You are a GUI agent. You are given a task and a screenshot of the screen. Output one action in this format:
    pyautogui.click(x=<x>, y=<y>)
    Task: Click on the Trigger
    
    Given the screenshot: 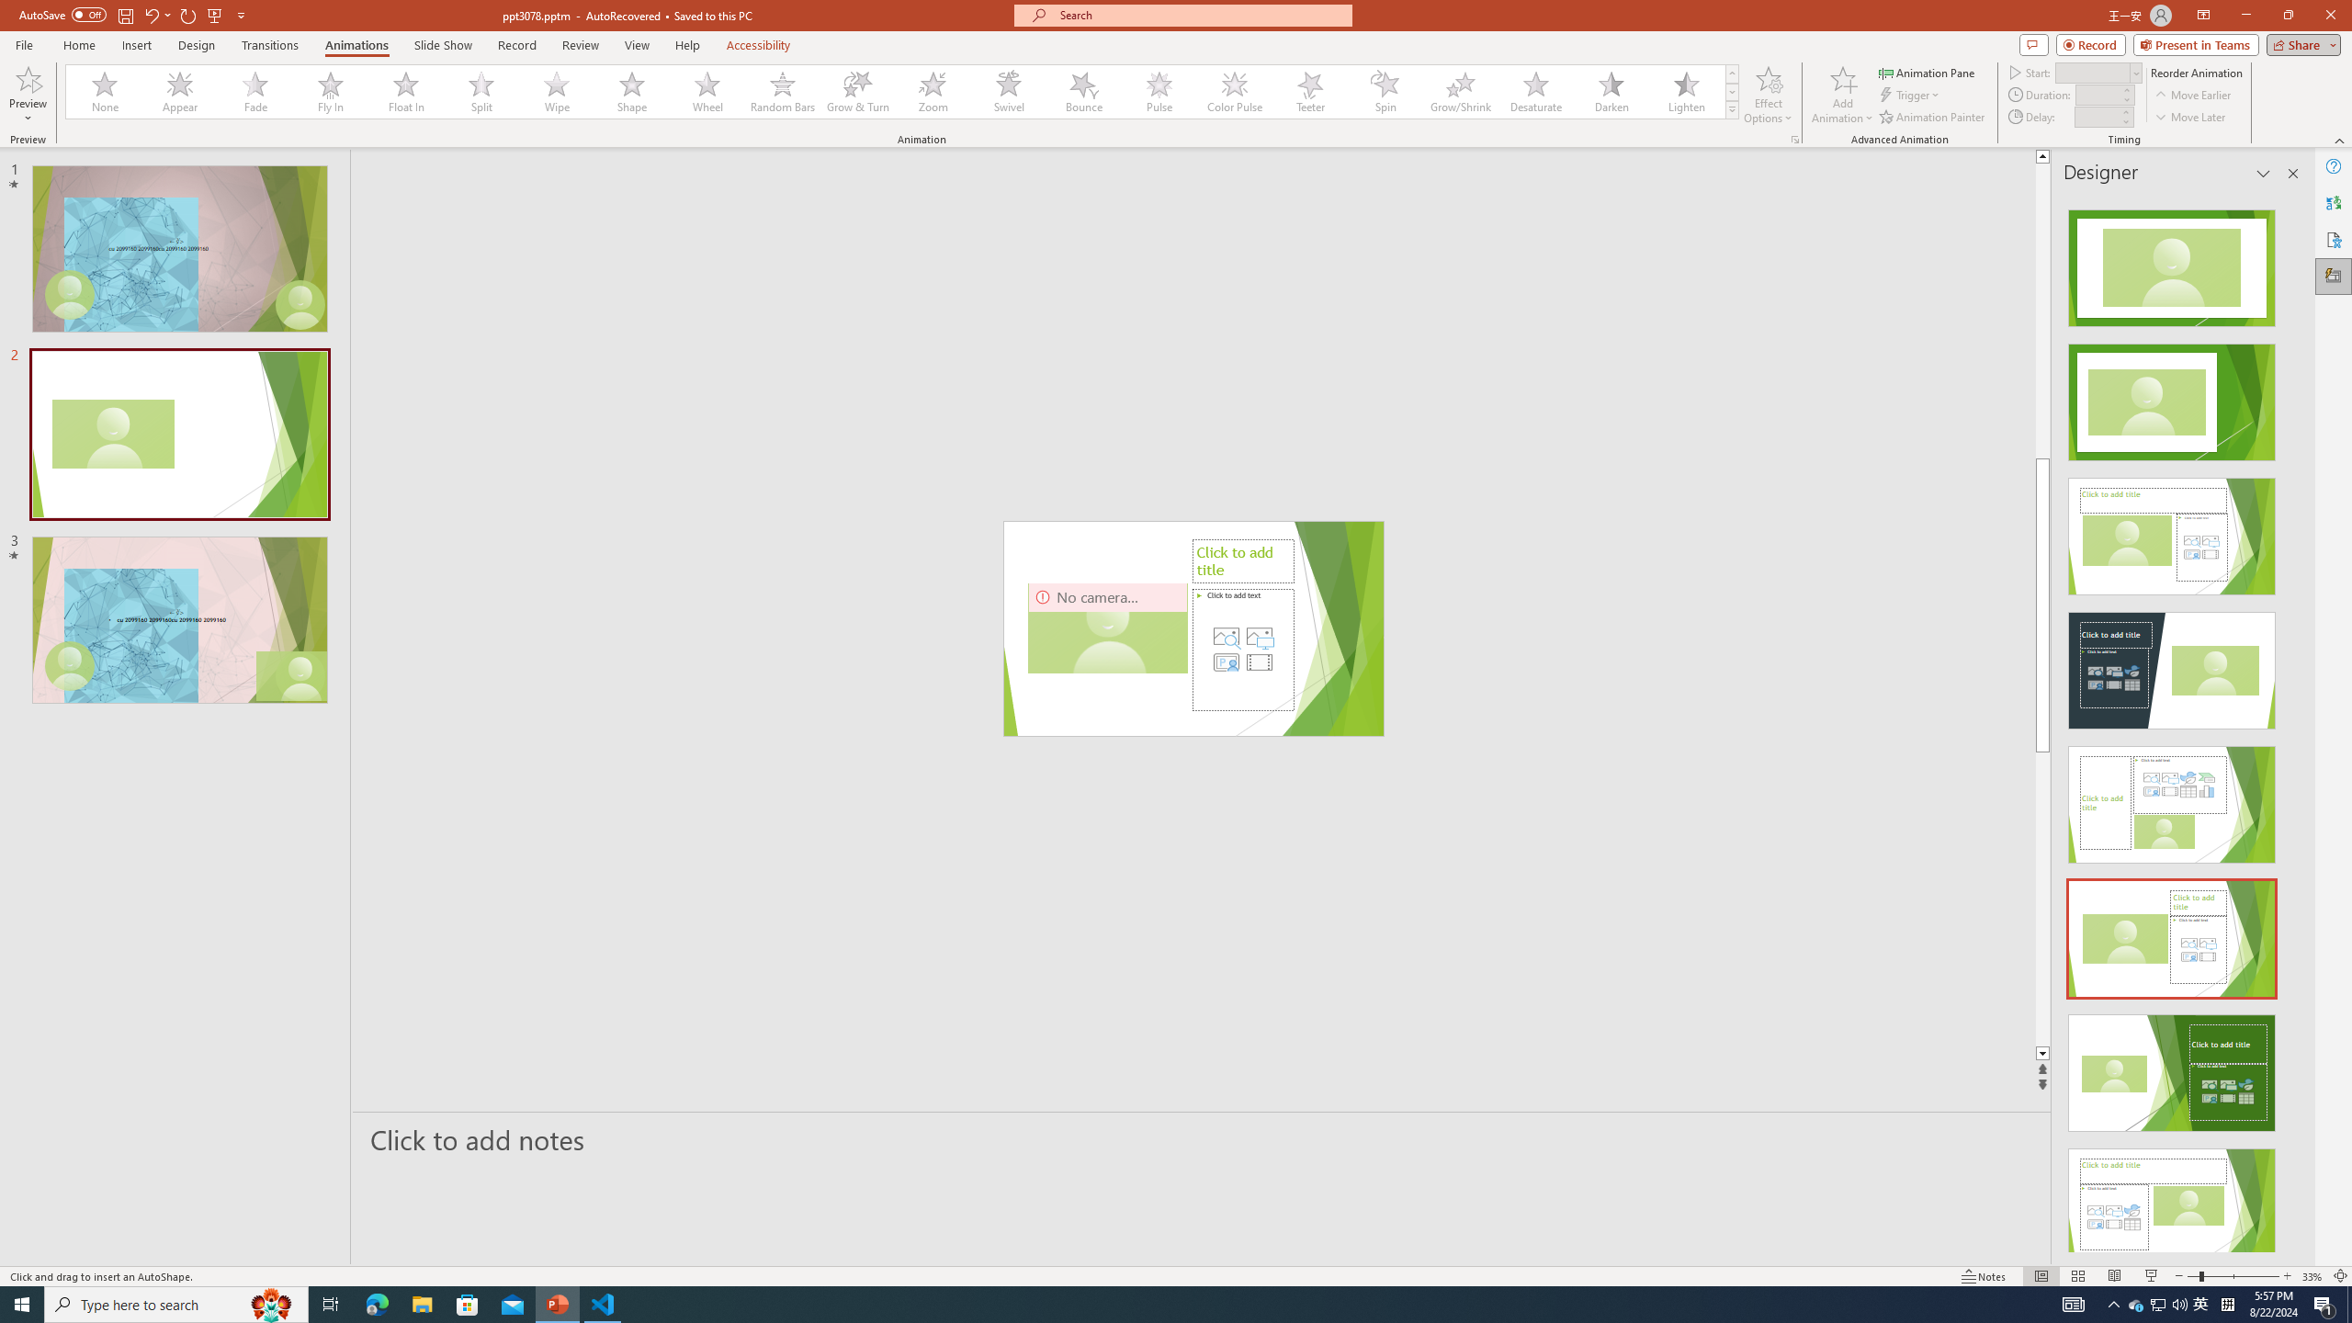 What is the action you would take?
    pyautogui.click(x=1911, y=96)
    